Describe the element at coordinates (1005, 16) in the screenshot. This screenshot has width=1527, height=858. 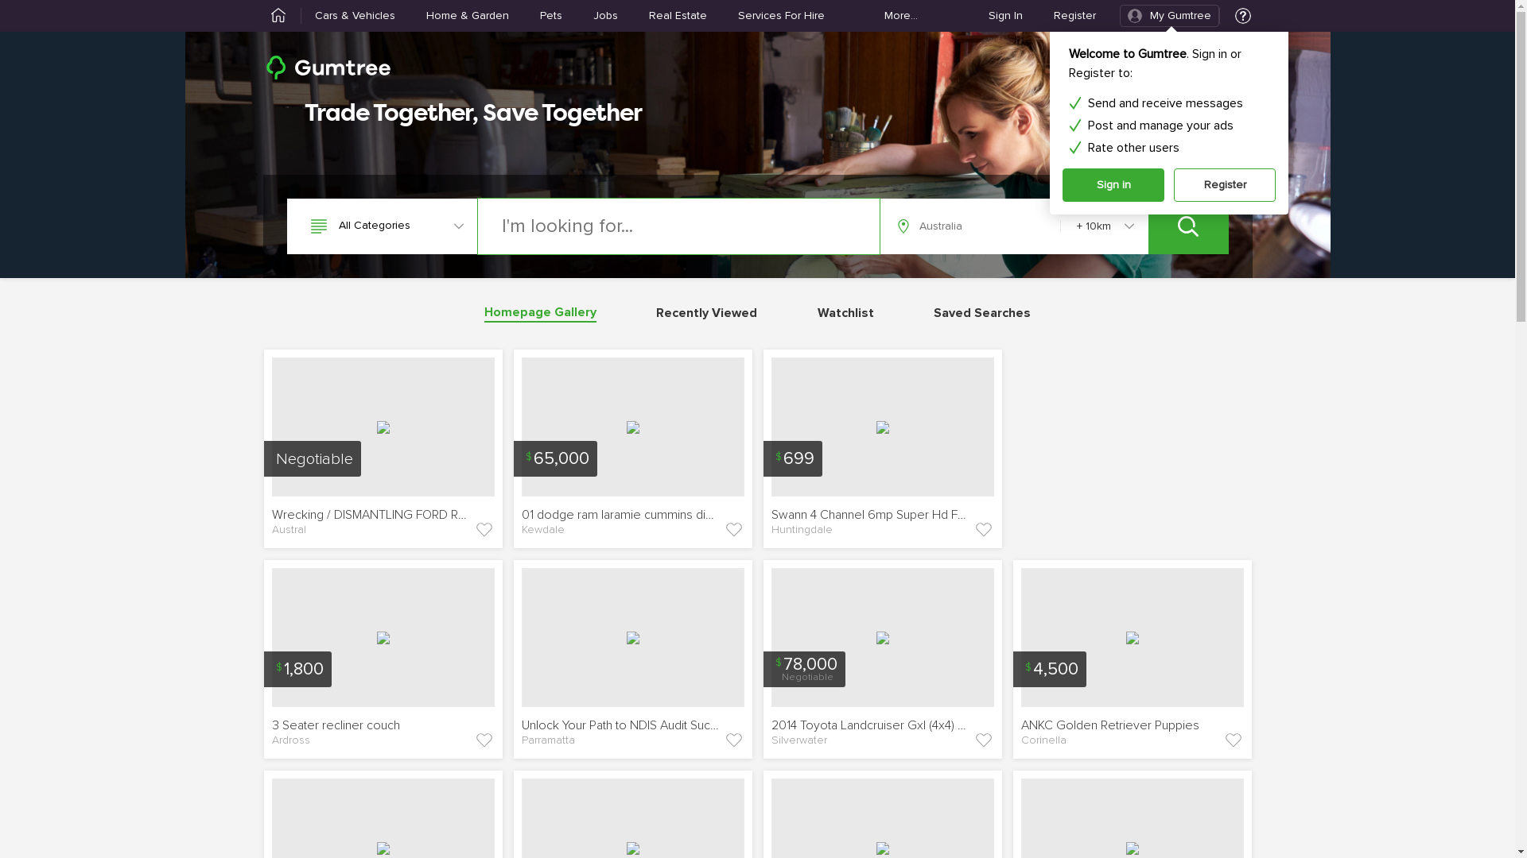
I see `Sign In` at that location.